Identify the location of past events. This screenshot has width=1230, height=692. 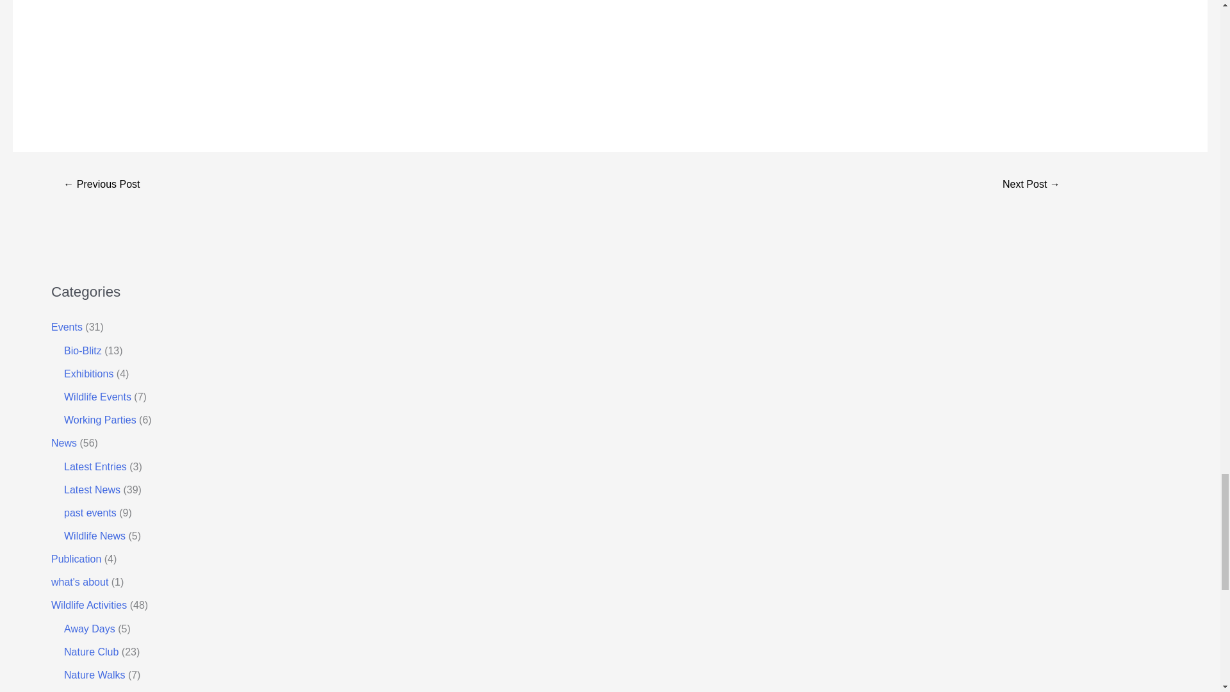
(90, 513).